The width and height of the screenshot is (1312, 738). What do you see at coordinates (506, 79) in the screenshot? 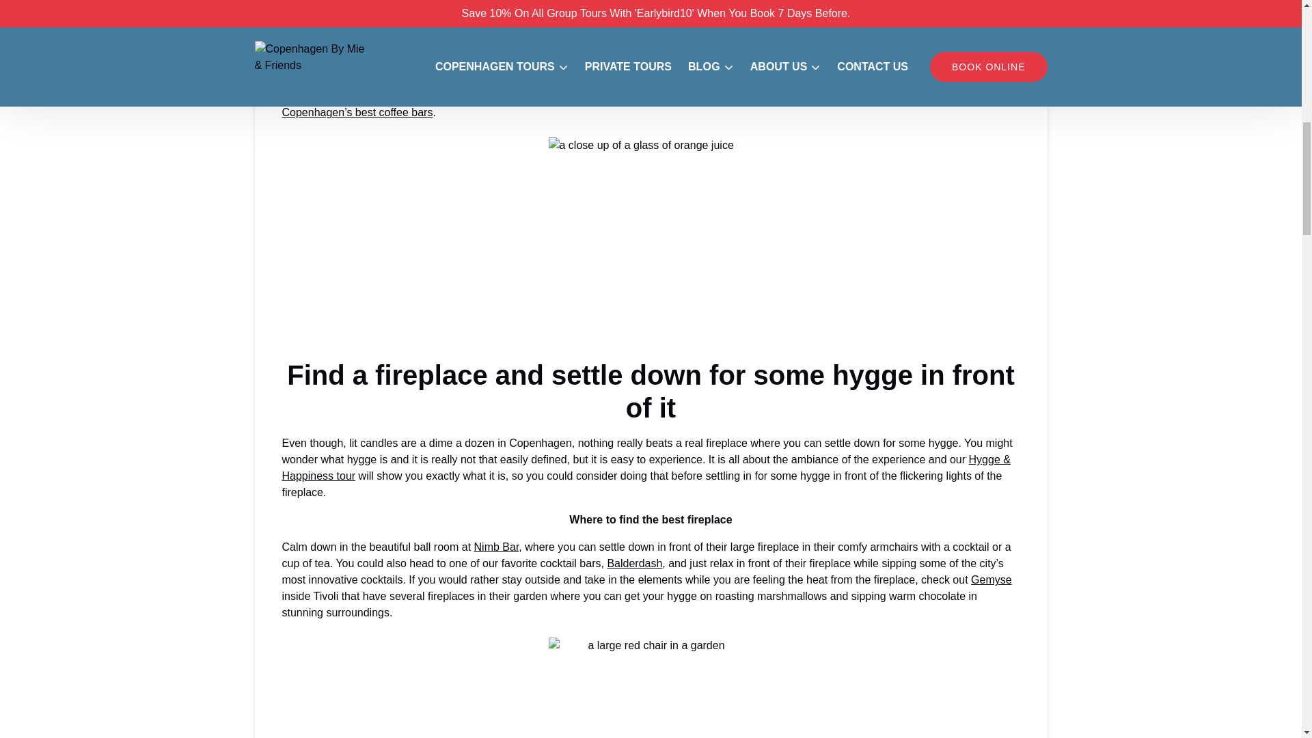
I see `Marchal` at bounding box center [506, 79].